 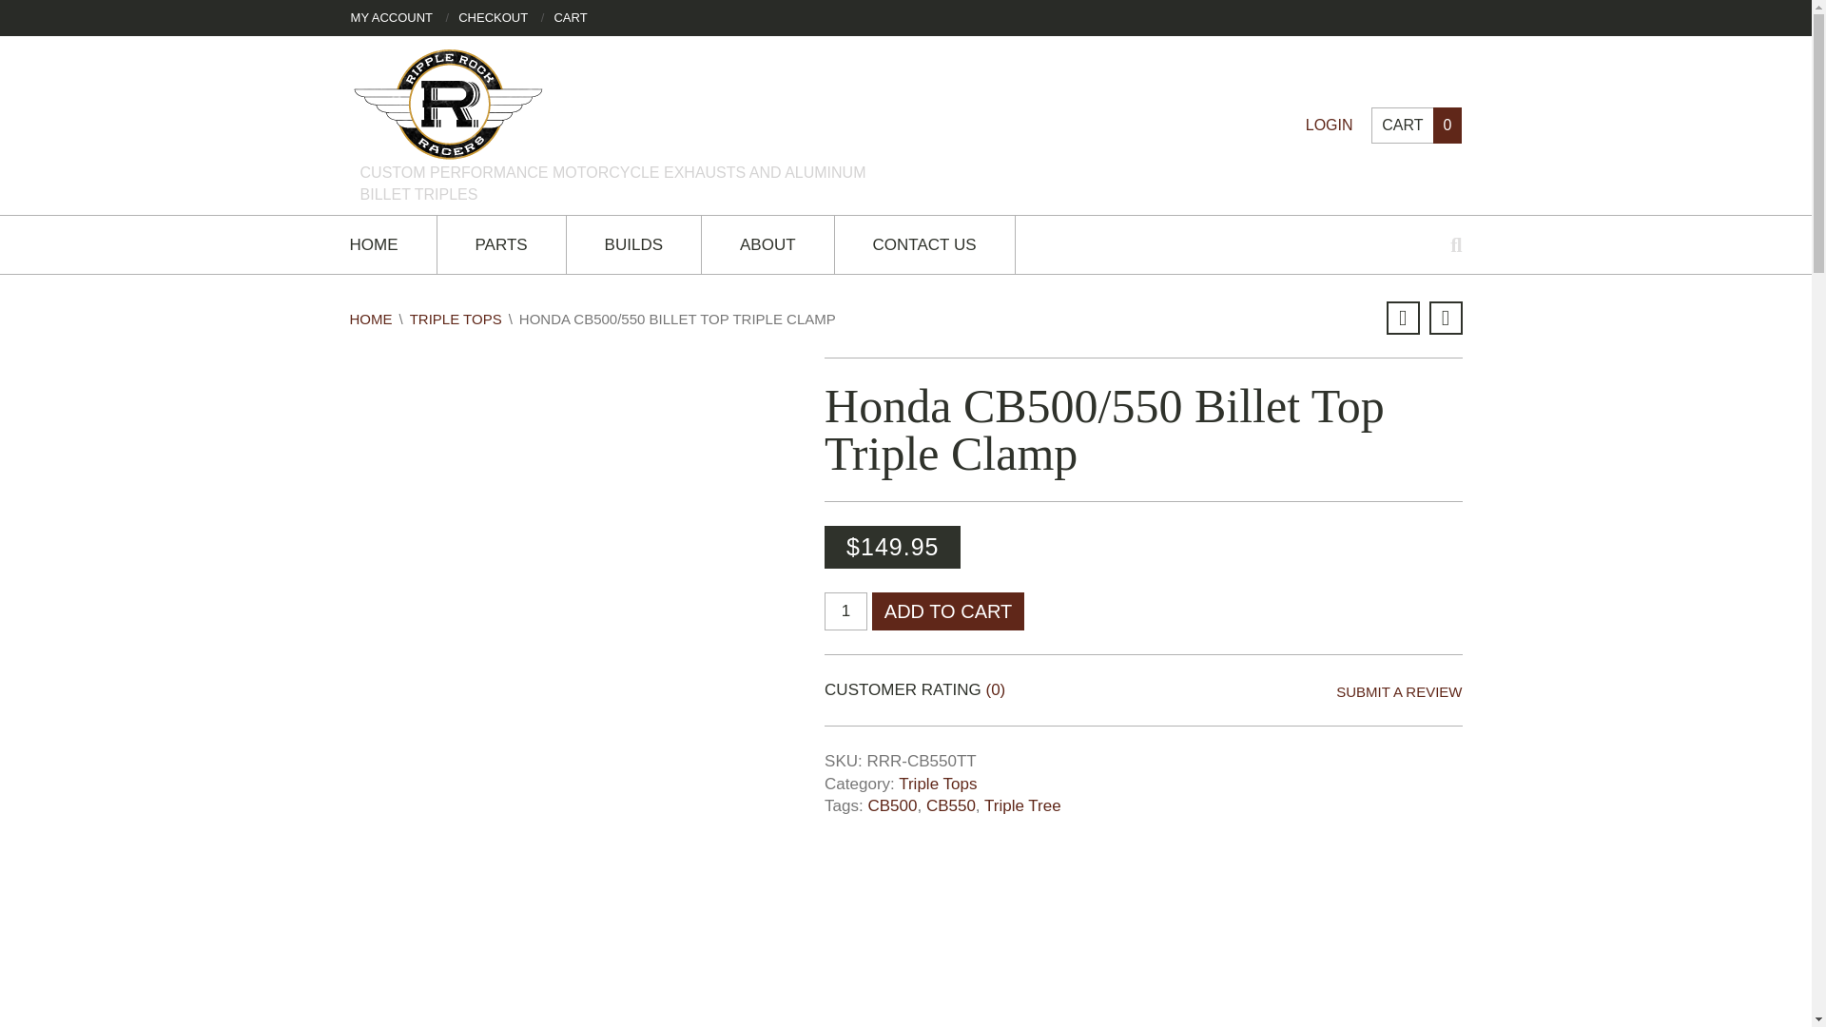 What do you see at coordinates (493, 17) in the screenshot?
I see `CHECKOUT` at bounding box center [493, 17].